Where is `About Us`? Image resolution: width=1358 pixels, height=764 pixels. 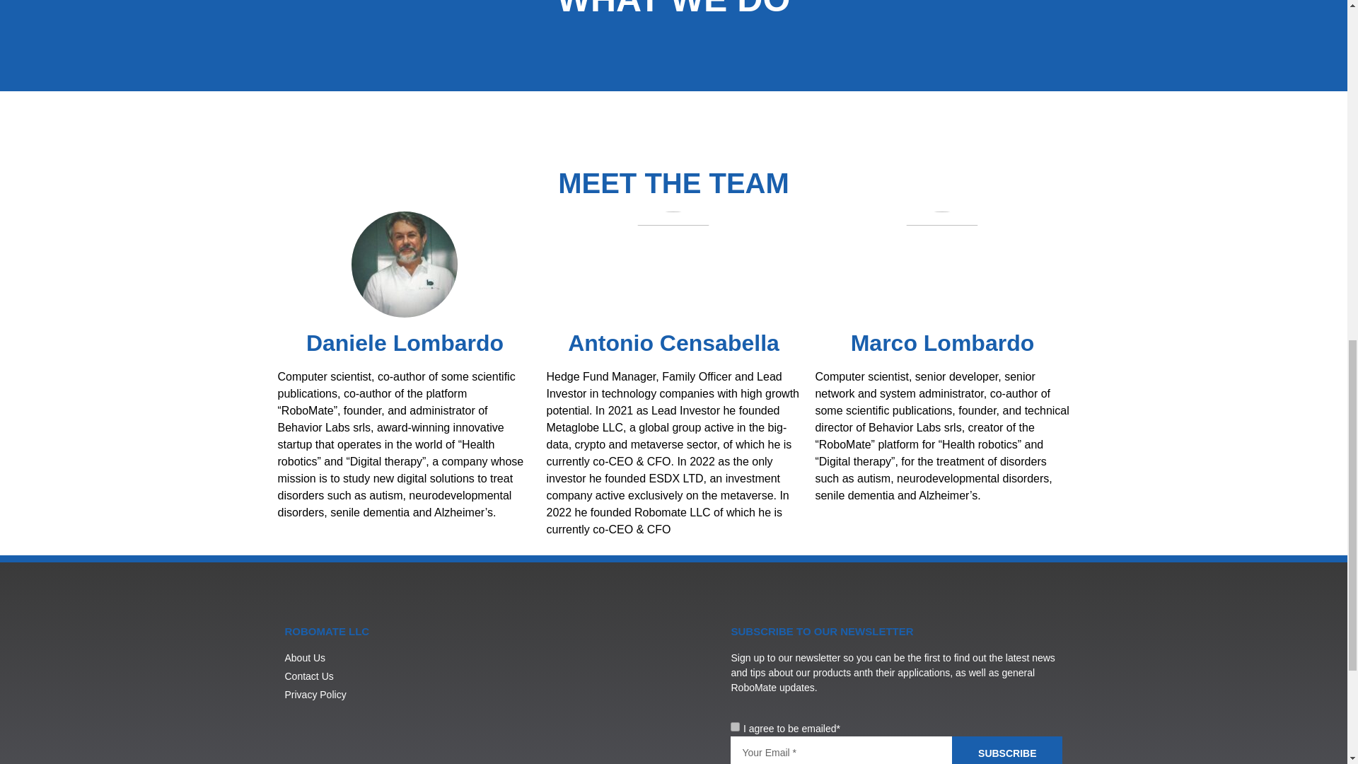
About Us is located at coordinates (336, 658).